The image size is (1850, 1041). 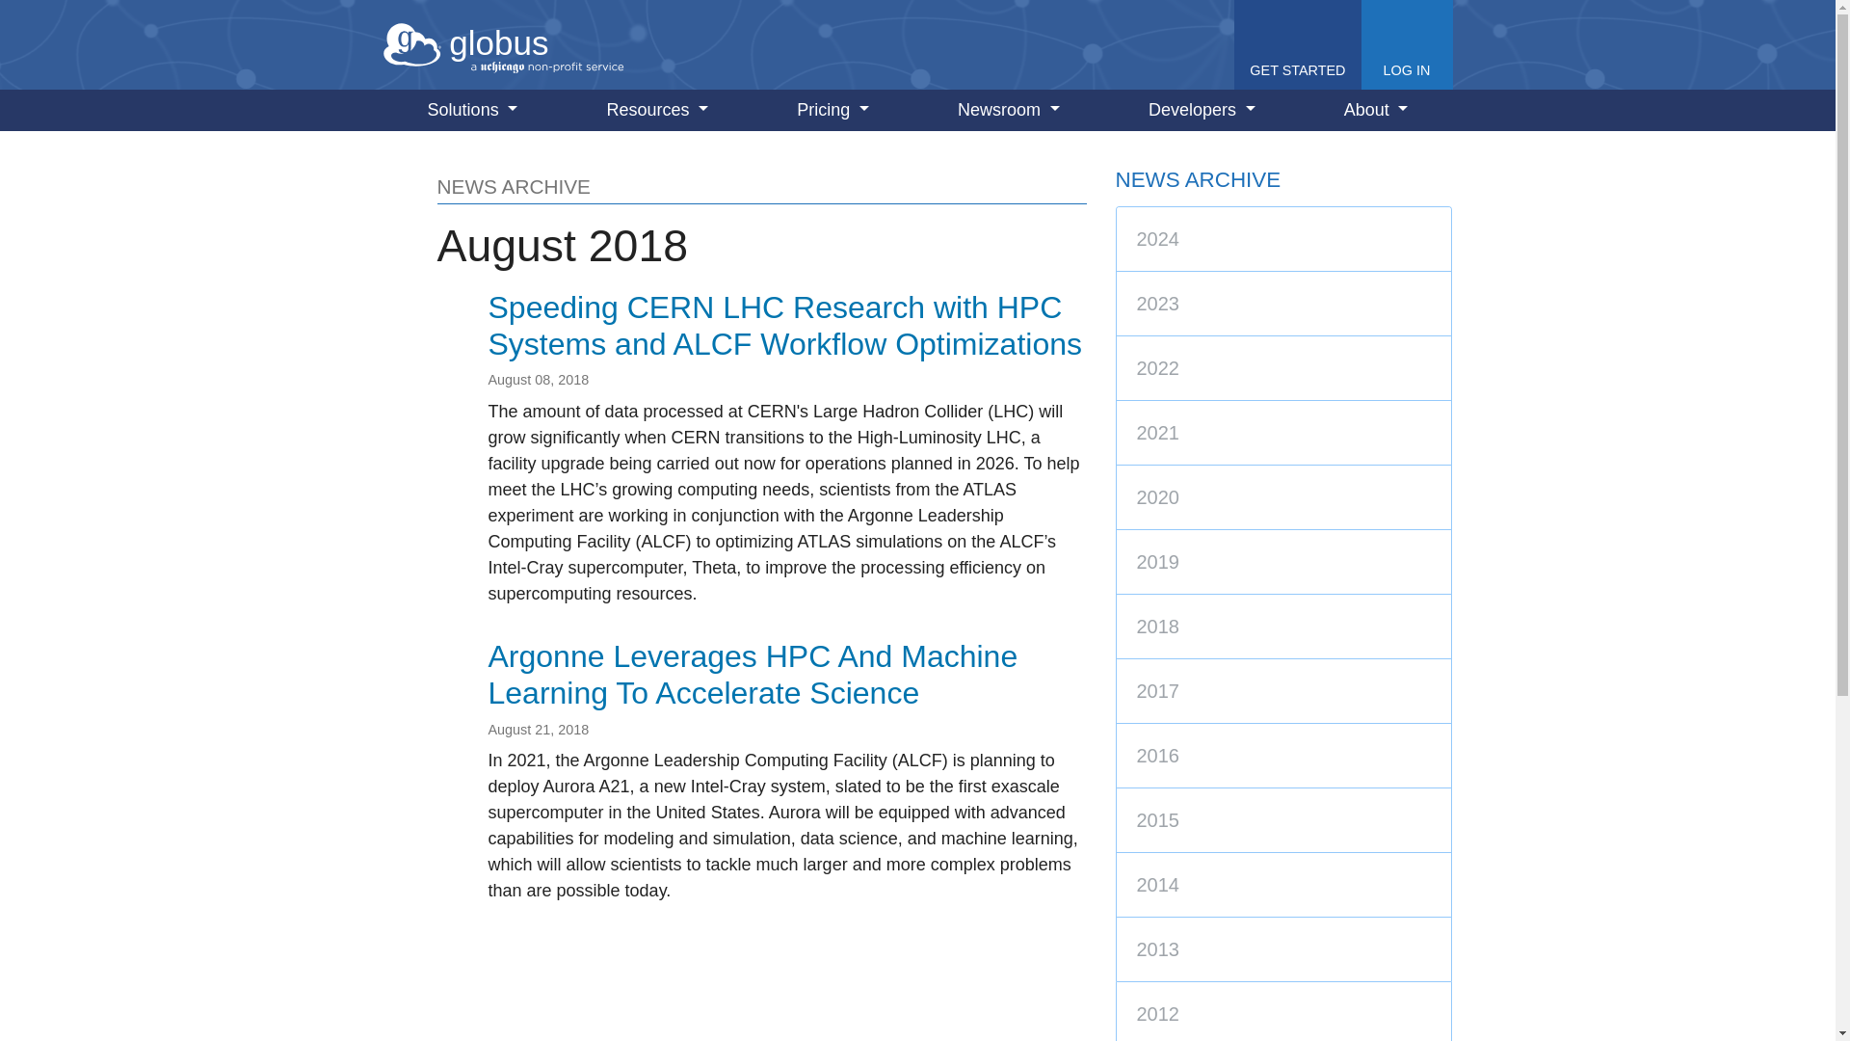 What do you see at coordinates (1376, 110) in the screenshot?
I see `About` at bounding box center [1376, 110].